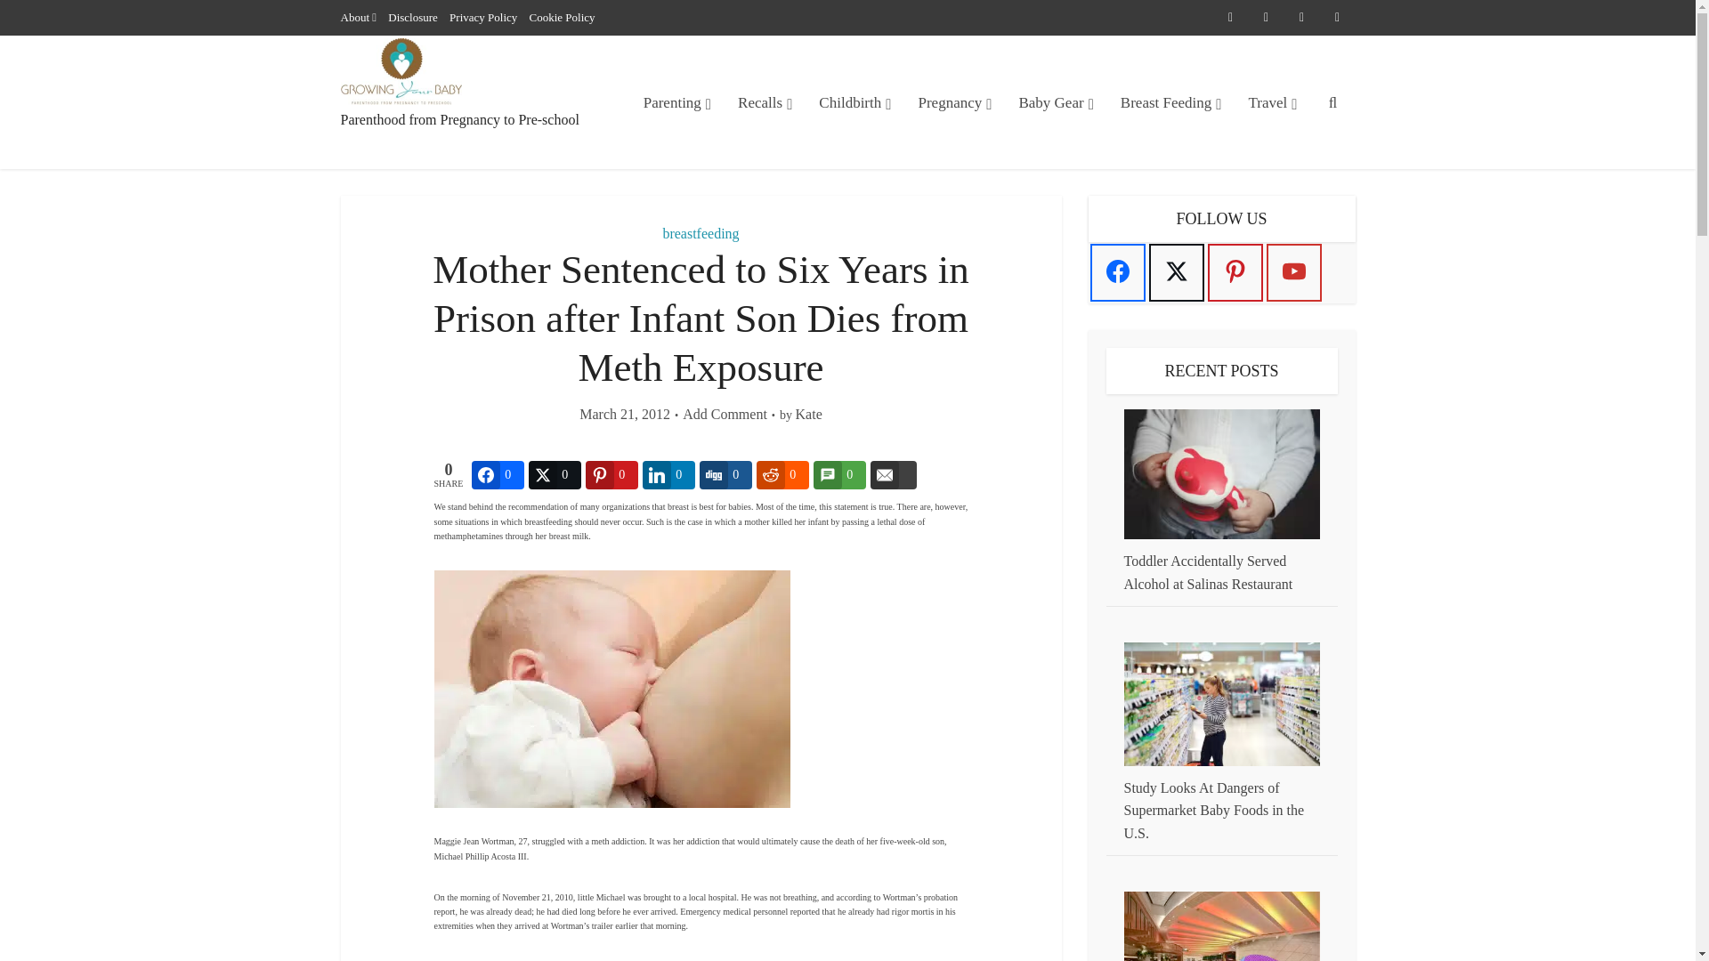  What do you see at coordinates (668, 475) in the screenshot?
I see `0` at bounding box center [668, 475].